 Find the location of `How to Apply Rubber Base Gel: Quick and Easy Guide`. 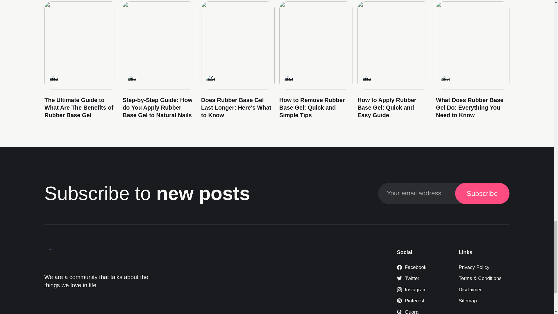

How to Apply Rubber Base Gel: Quick and Easy Guide is located at coordinates (387, 107).